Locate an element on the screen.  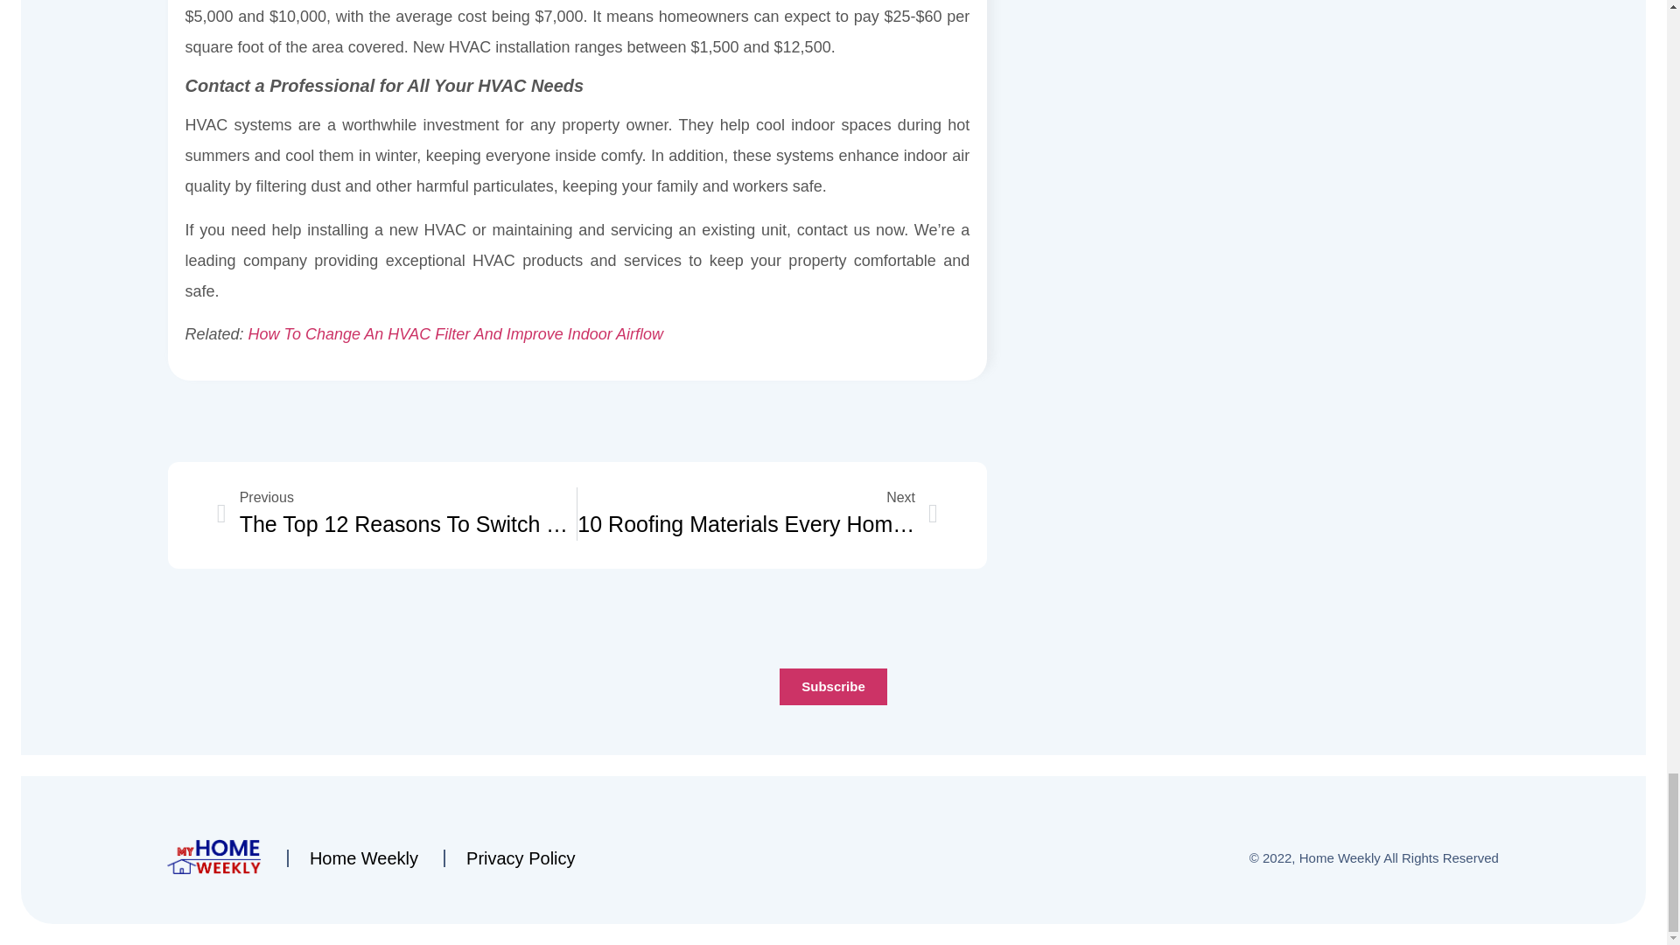
Subscribe is located at coordinates (397, 514).